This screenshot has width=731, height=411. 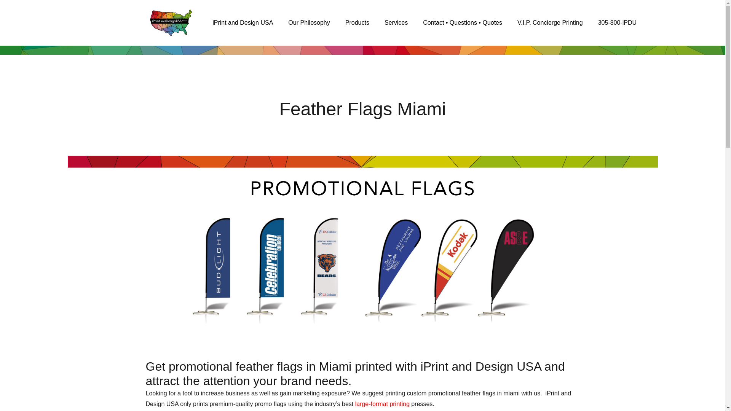 What do you see at coordinates (382, 404) in the screenshot?
I see `large-format printing` at bounding box center [382, 404].